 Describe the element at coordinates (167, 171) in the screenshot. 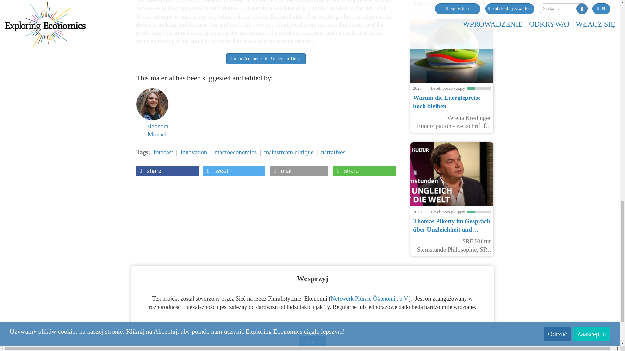

I see `Share on Facebook` at that location.